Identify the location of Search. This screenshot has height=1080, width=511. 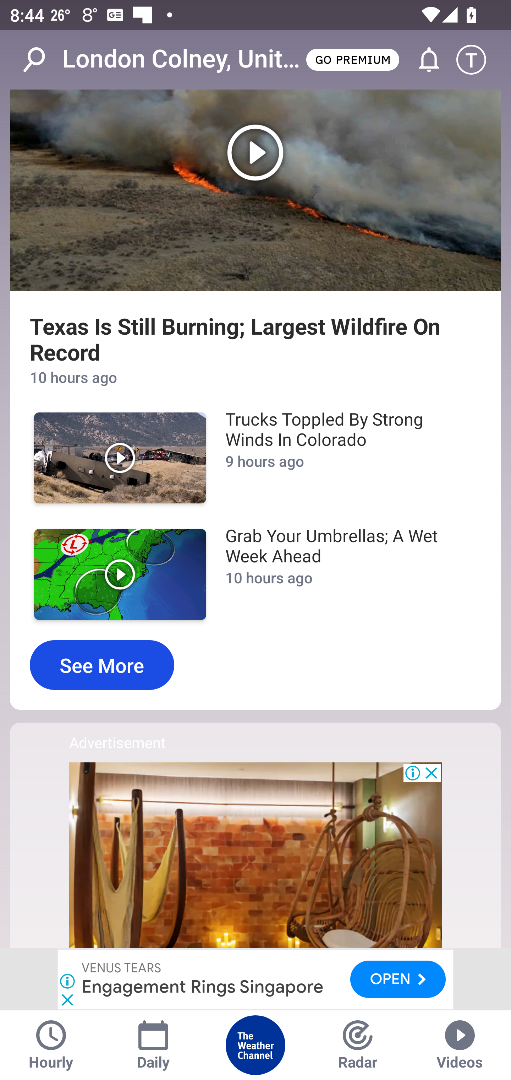
(41, 60).